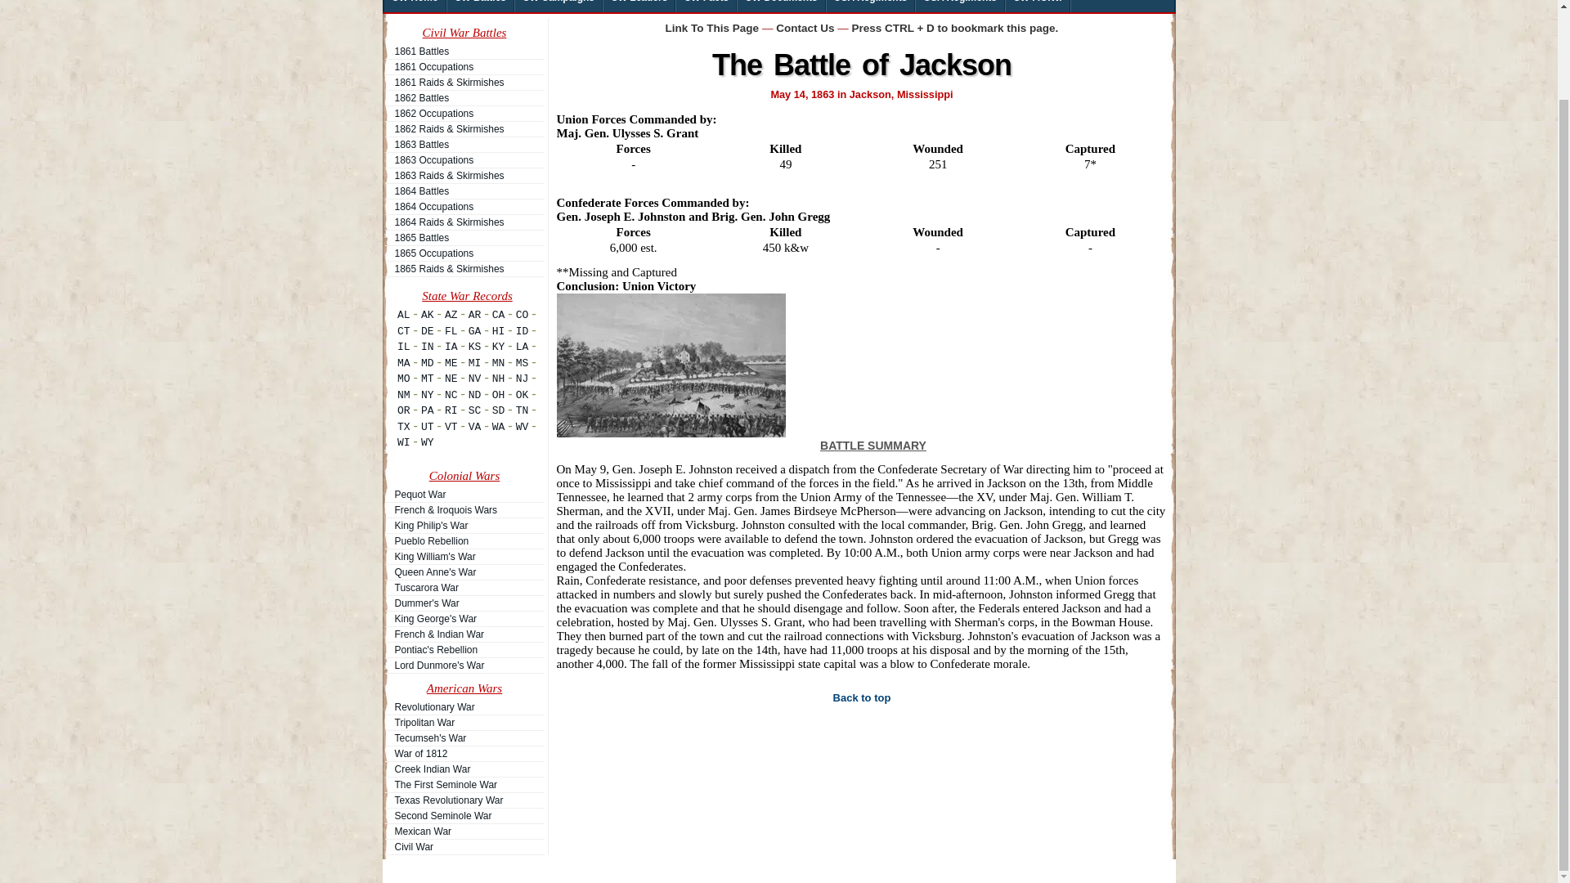 This screenshot has width=1570, height=883. Describe the element at coordinates (464, 525) in the screenshot. I see `King Philip's War` at that location.